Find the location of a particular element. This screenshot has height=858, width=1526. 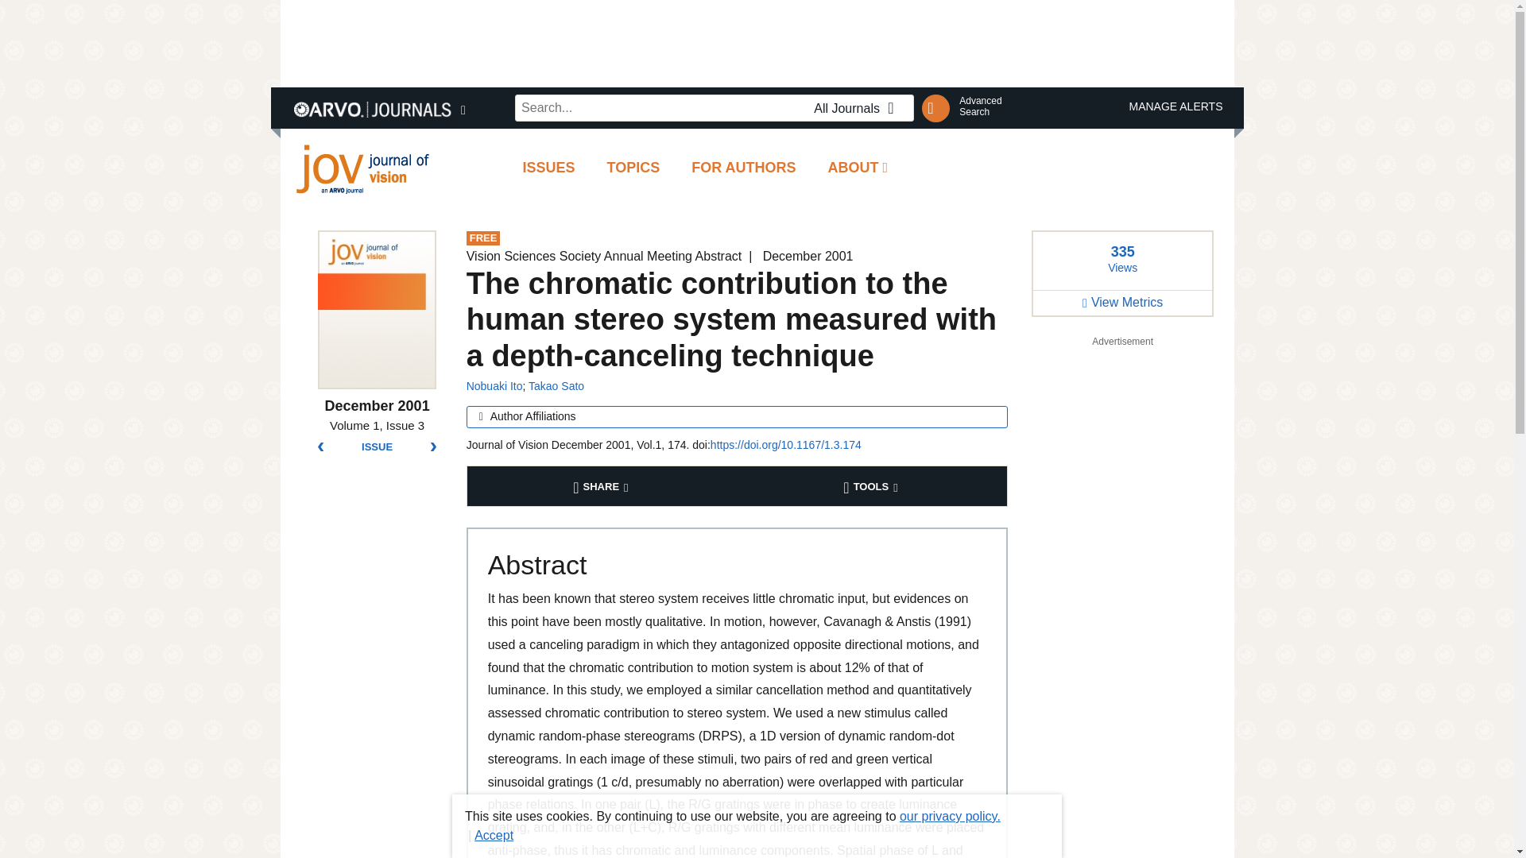

ABOUT is located at coordinates (858, 167).